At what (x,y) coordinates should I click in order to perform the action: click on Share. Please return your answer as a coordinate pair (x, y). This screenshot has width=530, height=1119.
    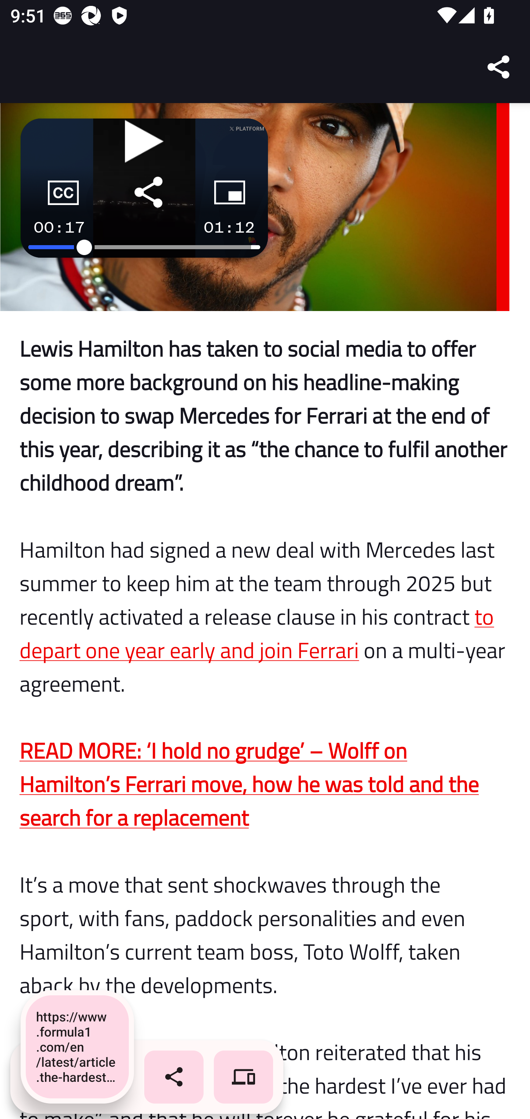
    Looking at the image, I should click on (499, 67).